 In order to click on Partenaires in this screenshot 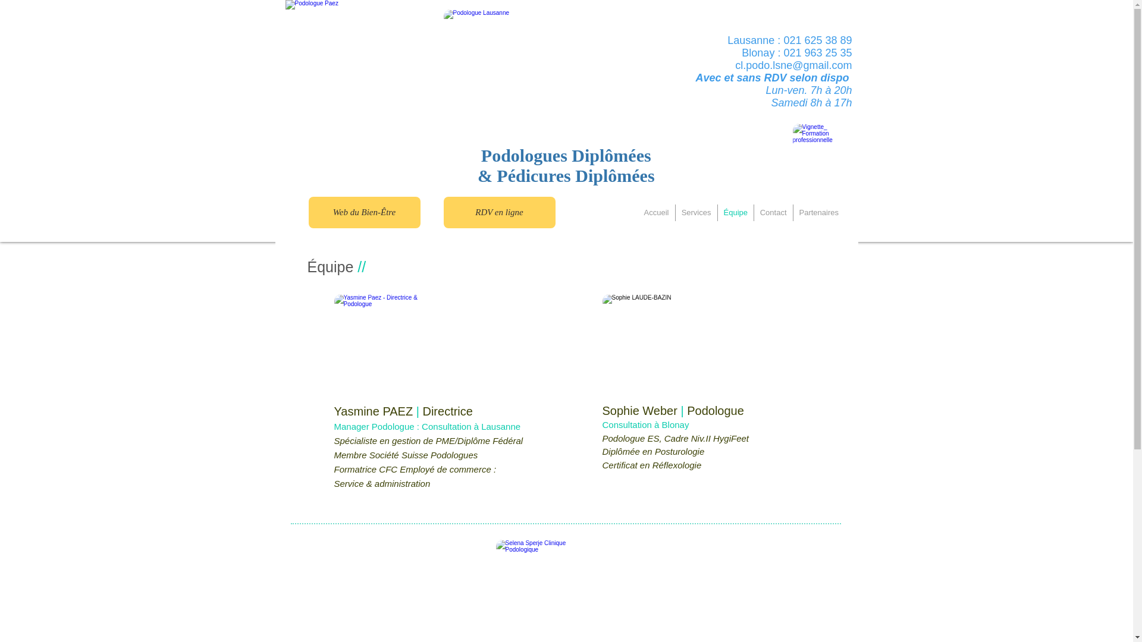, I will do `click(819, 213)`.